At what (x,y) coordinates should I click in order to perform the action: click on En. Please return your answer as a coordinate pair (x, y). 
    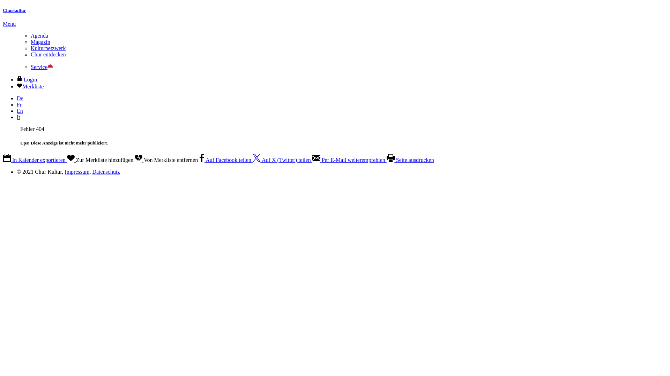
    Looking at the image, I should click on (20, 111).